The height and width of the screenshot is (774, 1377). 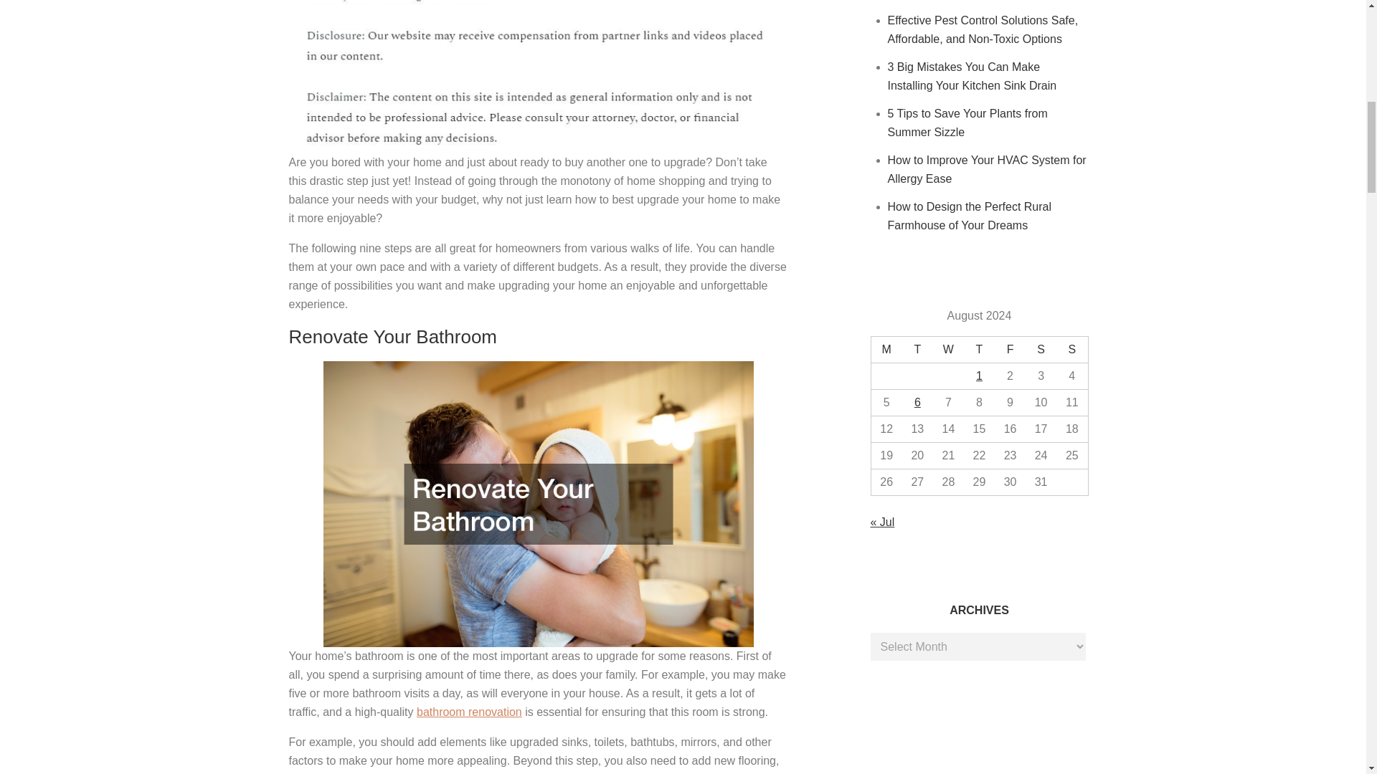 I want to click on 5 Tips to Save Your Plants from Summer Sizzle, so click(x=968, y=123).